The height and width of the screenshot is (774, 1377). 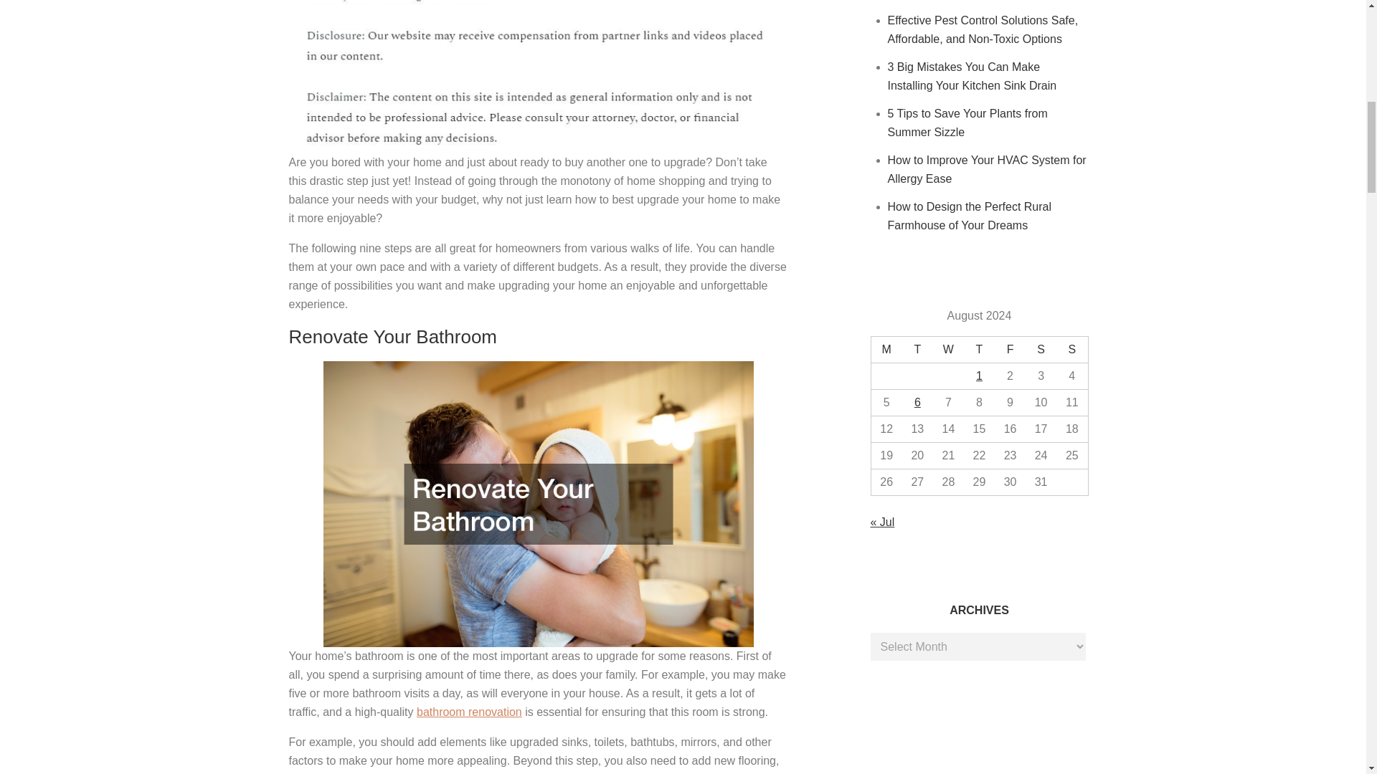 I want to click on 5 Tips to Save Your Plants from Summer Sizzle, so click(x=968, y=123).